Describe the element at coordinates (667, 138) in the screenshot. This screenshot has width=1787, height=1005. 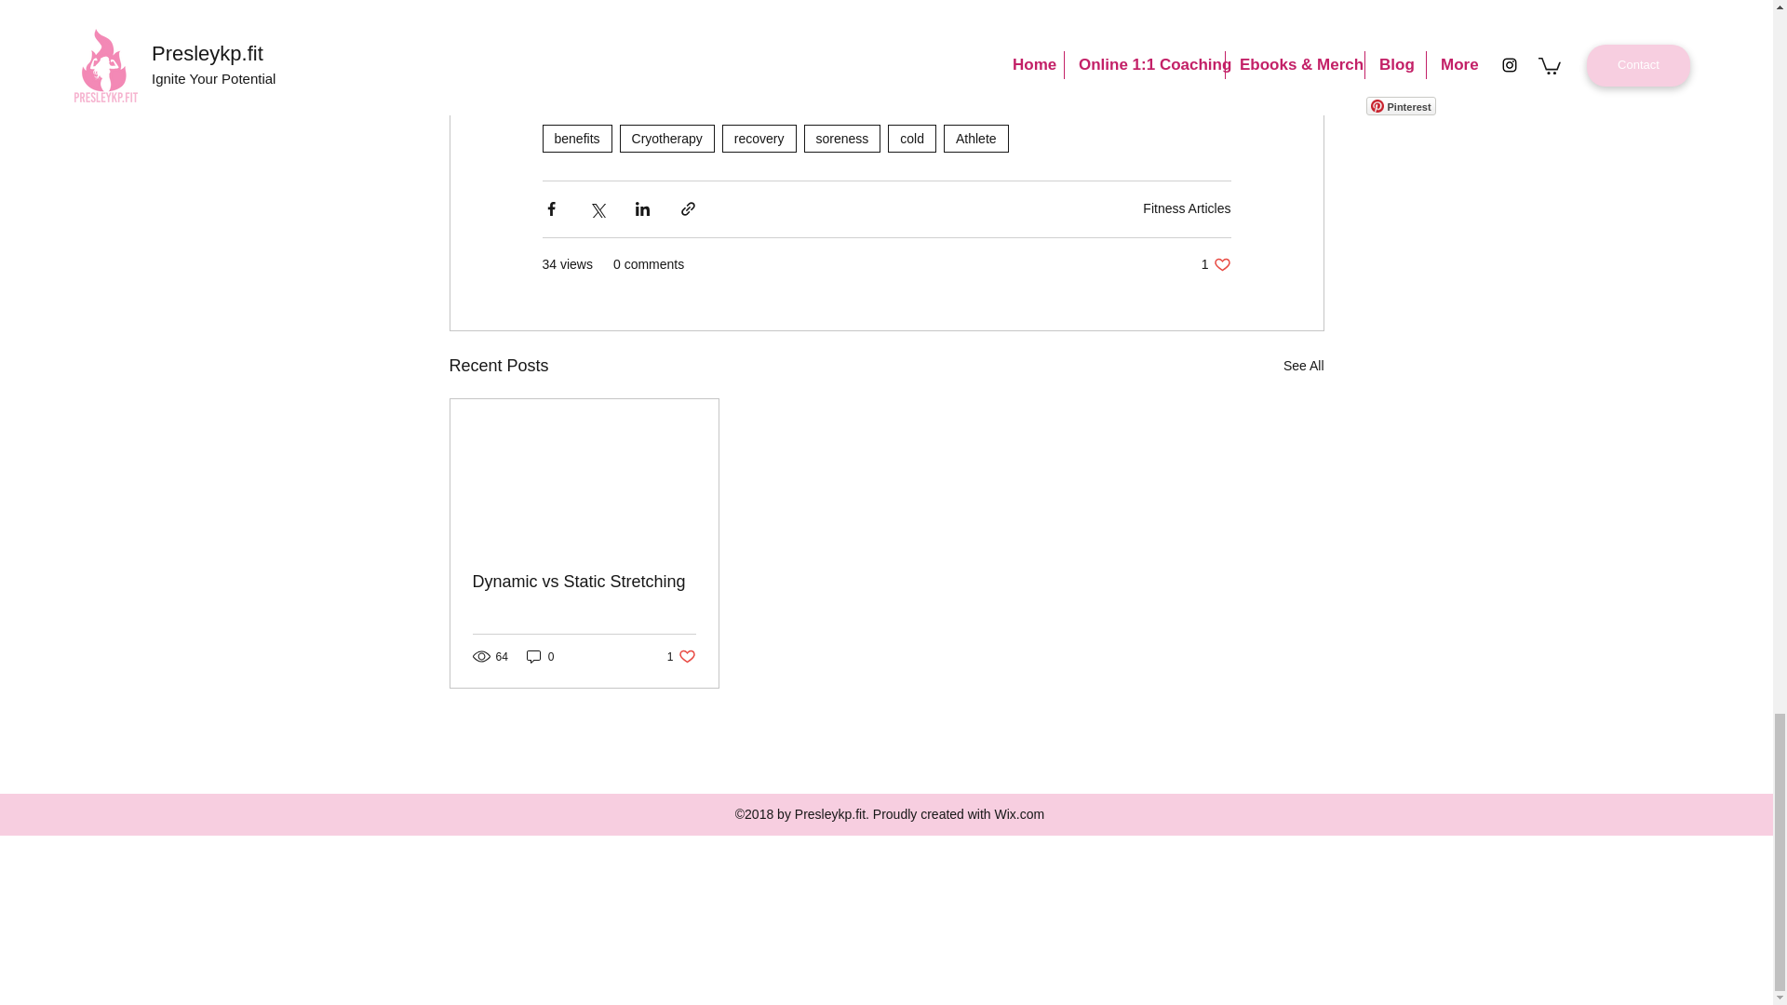
I see `Cryotherapy` at that location.